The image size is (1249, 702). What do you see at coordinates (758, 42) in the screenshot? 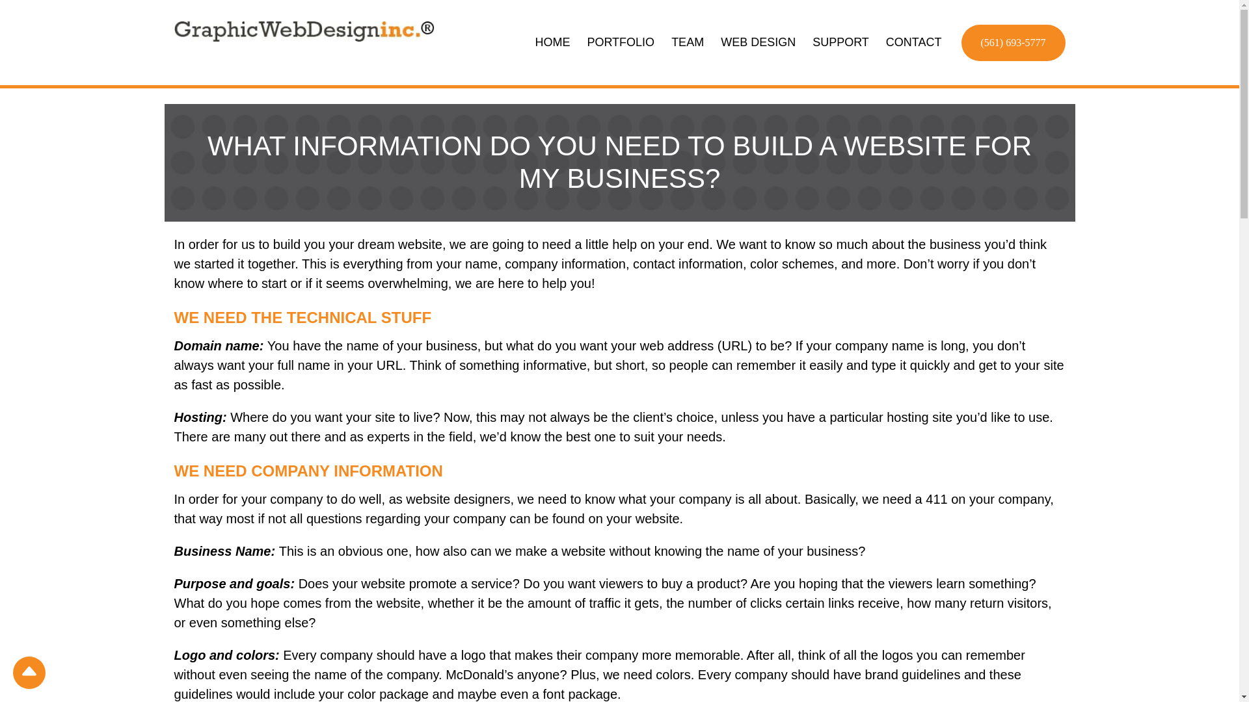
I see `WEB DESIGN` at bounding box center [758, 42].